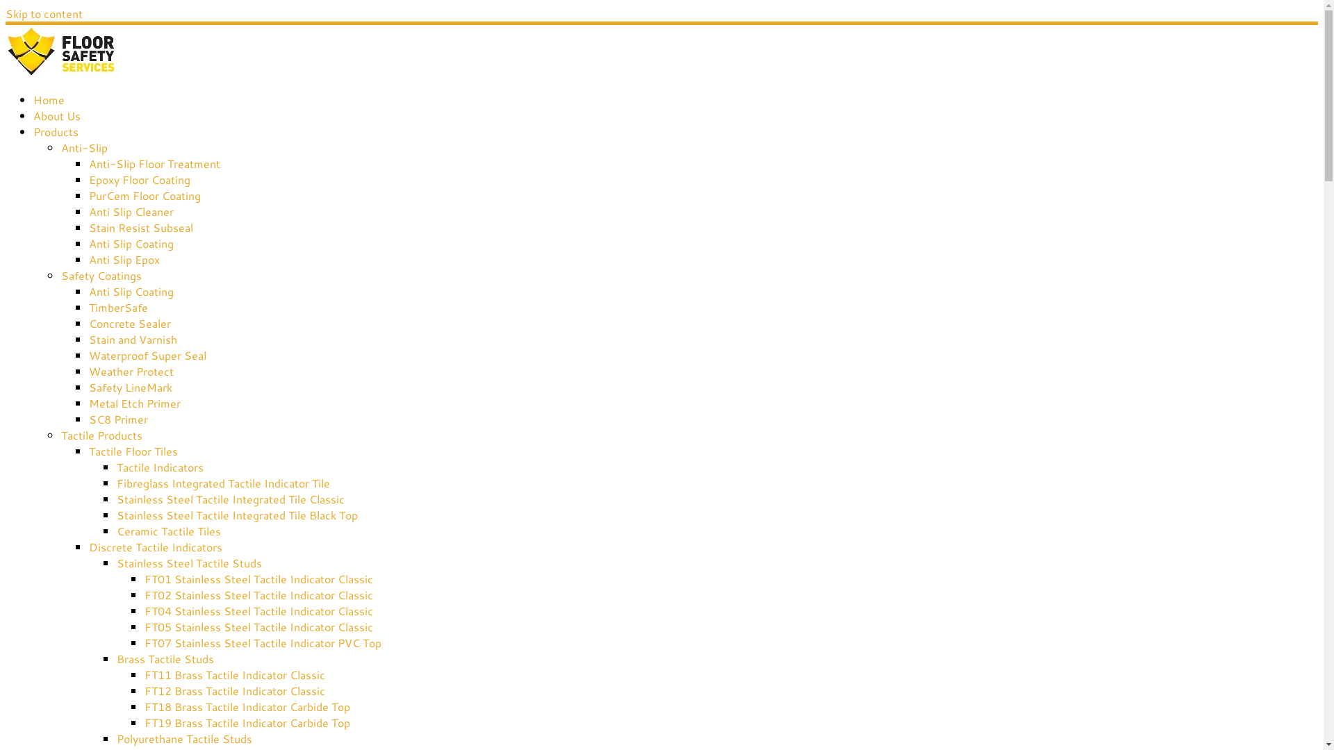 The image size is (1334, 750). Describe the element at coordinates (140, 179) in the screenshot. I see `Epoxy Floor Coating` at that location.